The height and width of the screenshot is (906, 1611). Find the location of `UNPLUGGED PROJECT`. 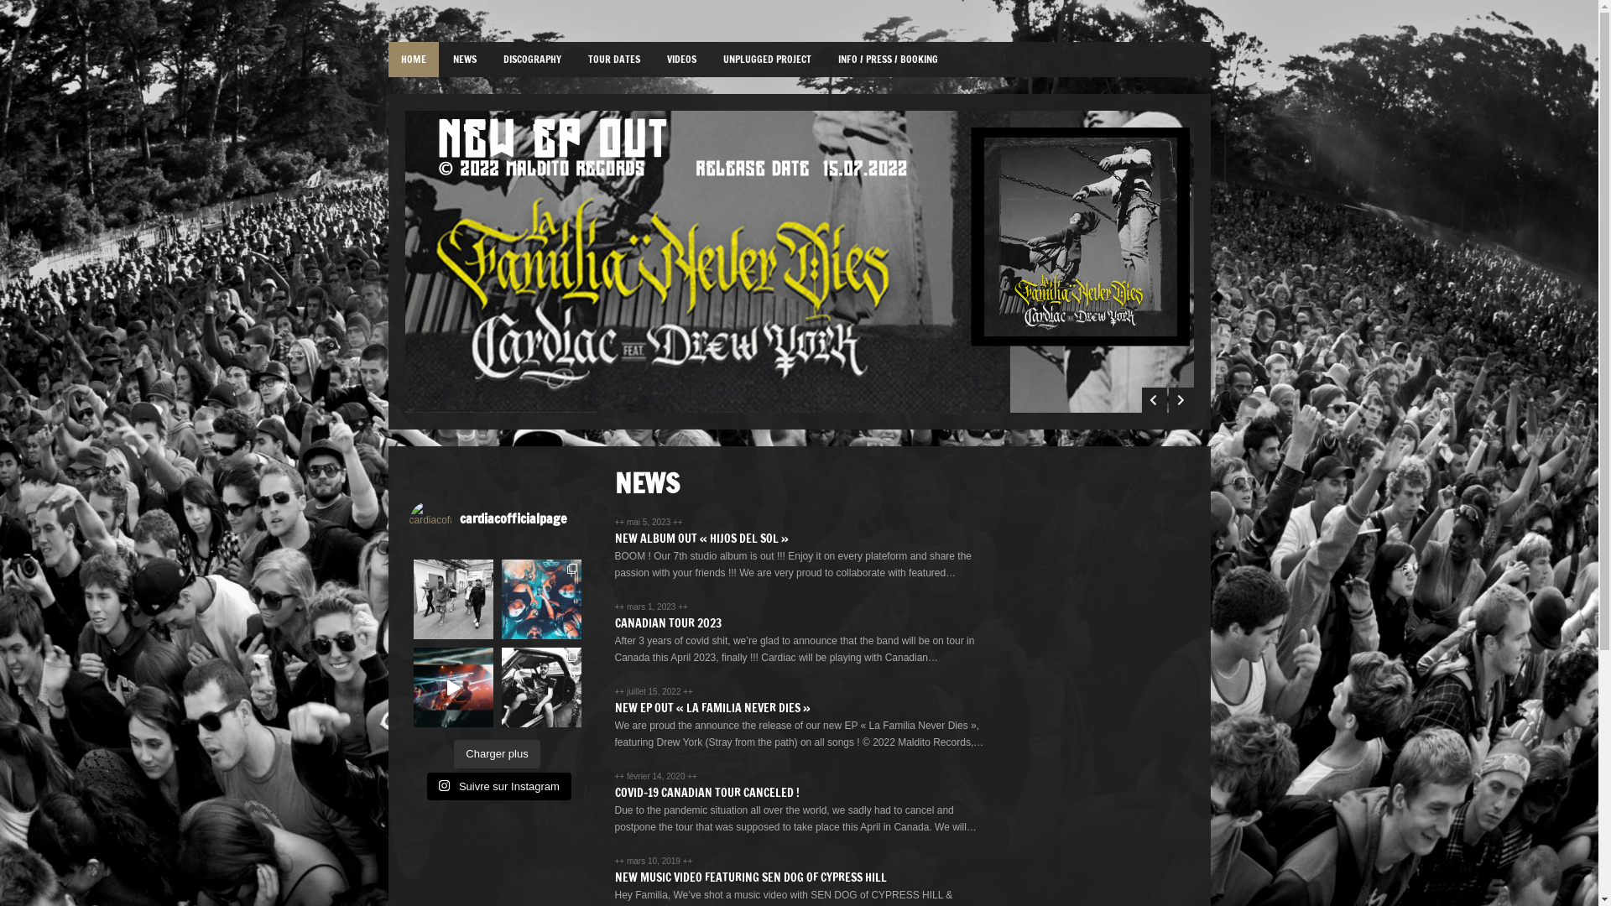

UNPLUGGED PROJECT is located at coordinates (767, 60).